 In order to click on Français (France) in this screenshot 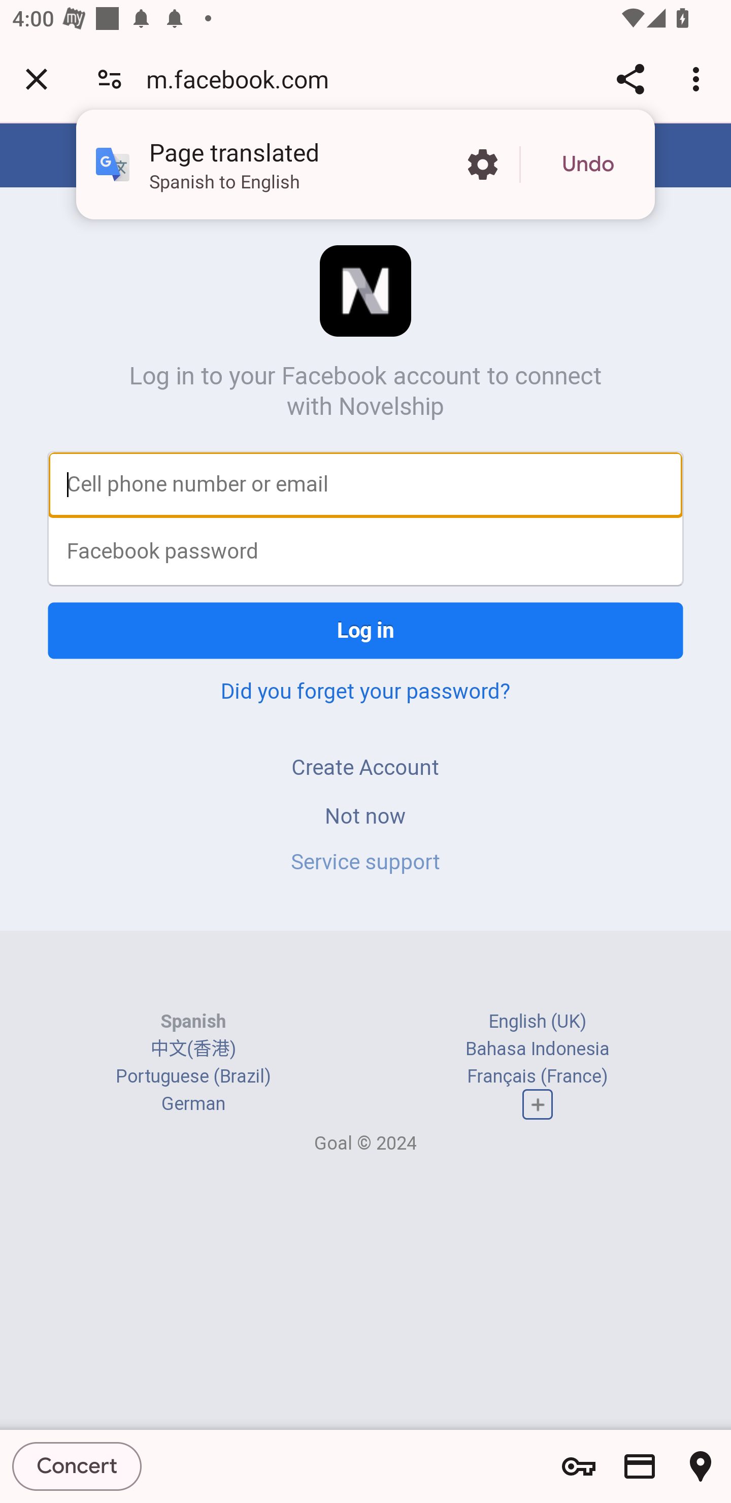, I will do `click(537, 1076)`.